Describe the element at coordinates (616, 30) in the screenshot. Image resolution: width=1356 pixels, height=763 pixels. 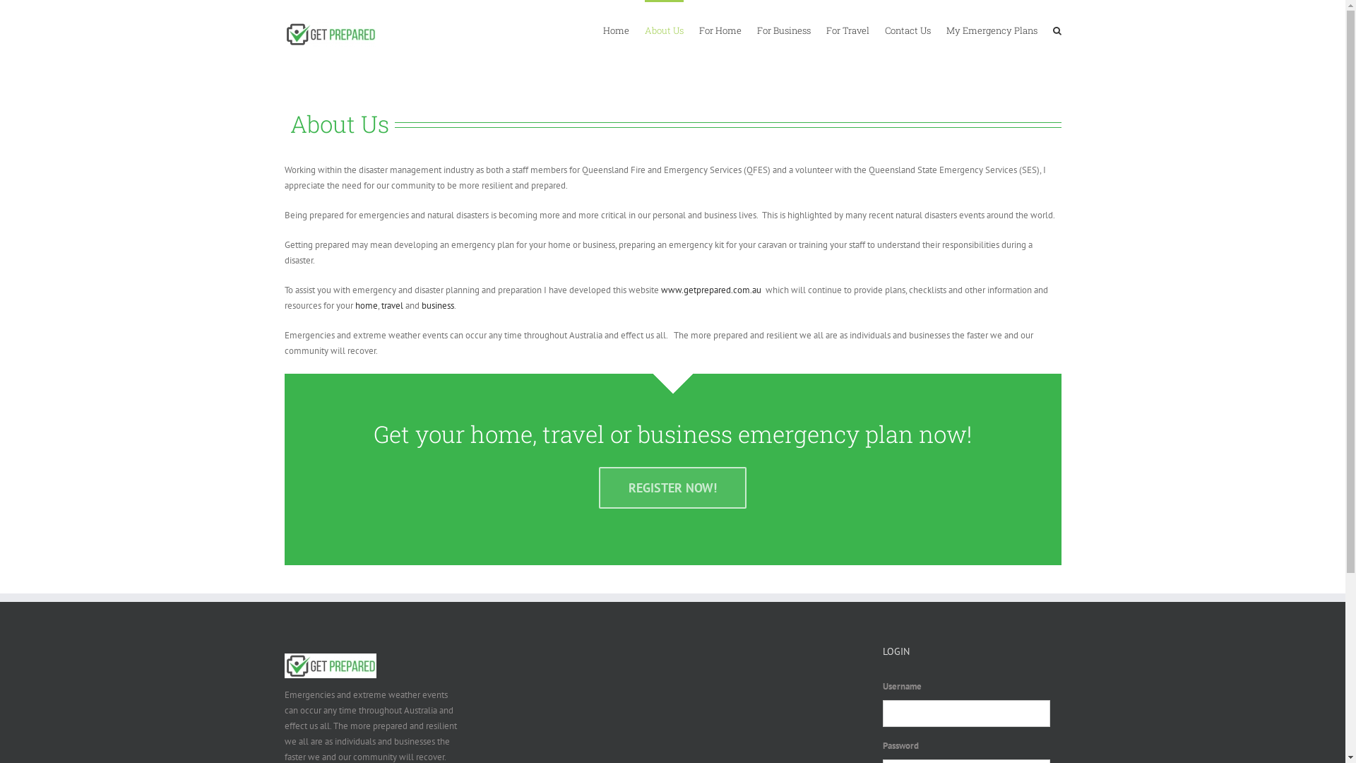
I see `Home` at that location.